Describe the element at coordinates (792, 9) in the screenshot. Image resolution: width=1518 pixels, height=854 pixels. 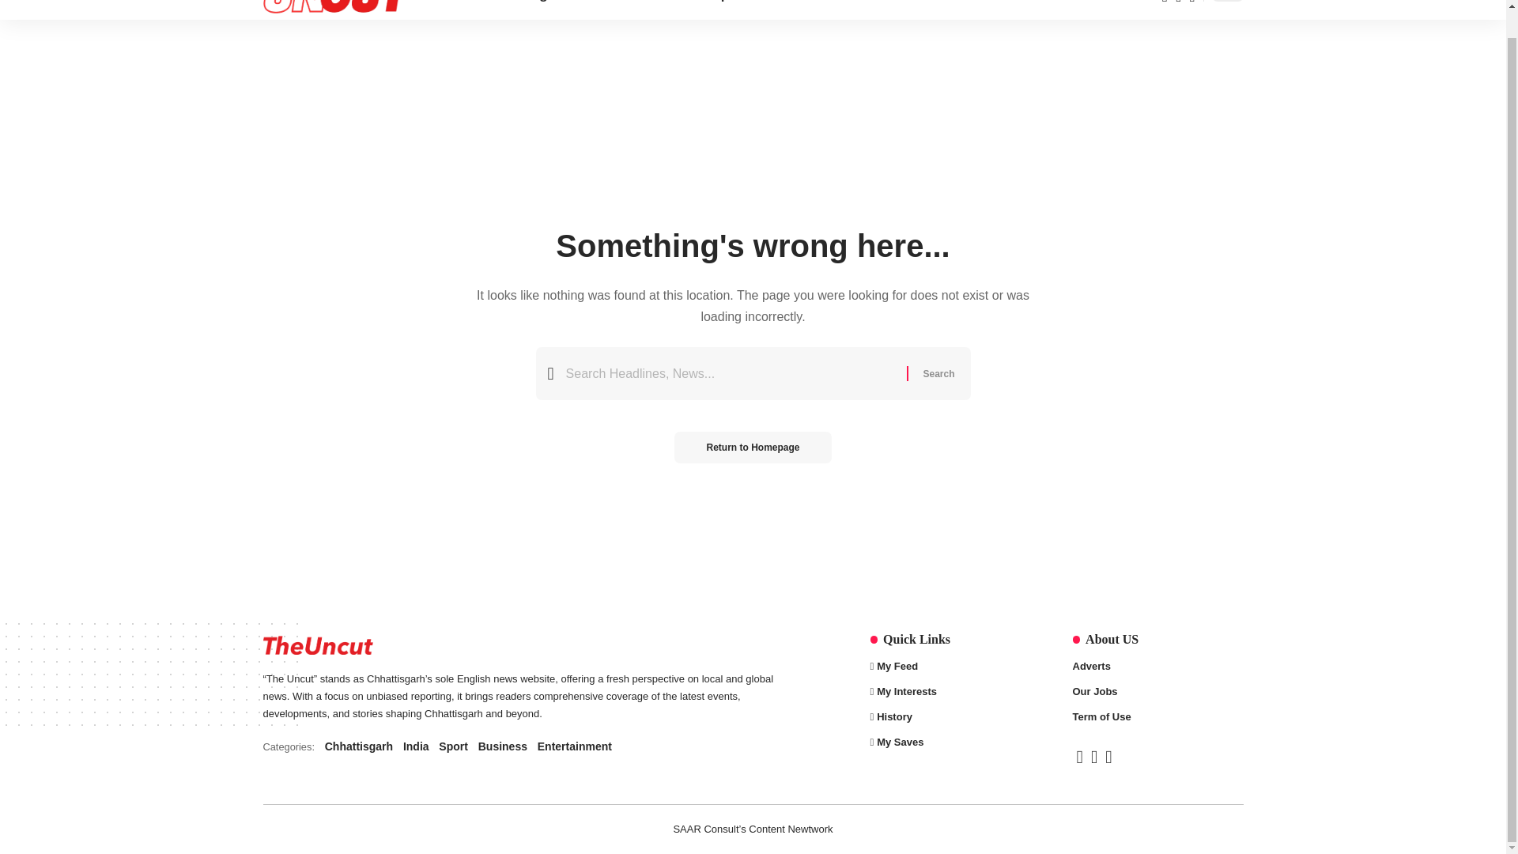
I see `Health` at that location.